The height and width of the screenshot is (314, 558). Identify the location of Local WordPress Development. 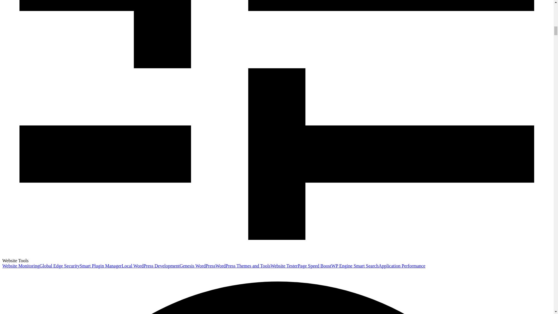
(151, 266).